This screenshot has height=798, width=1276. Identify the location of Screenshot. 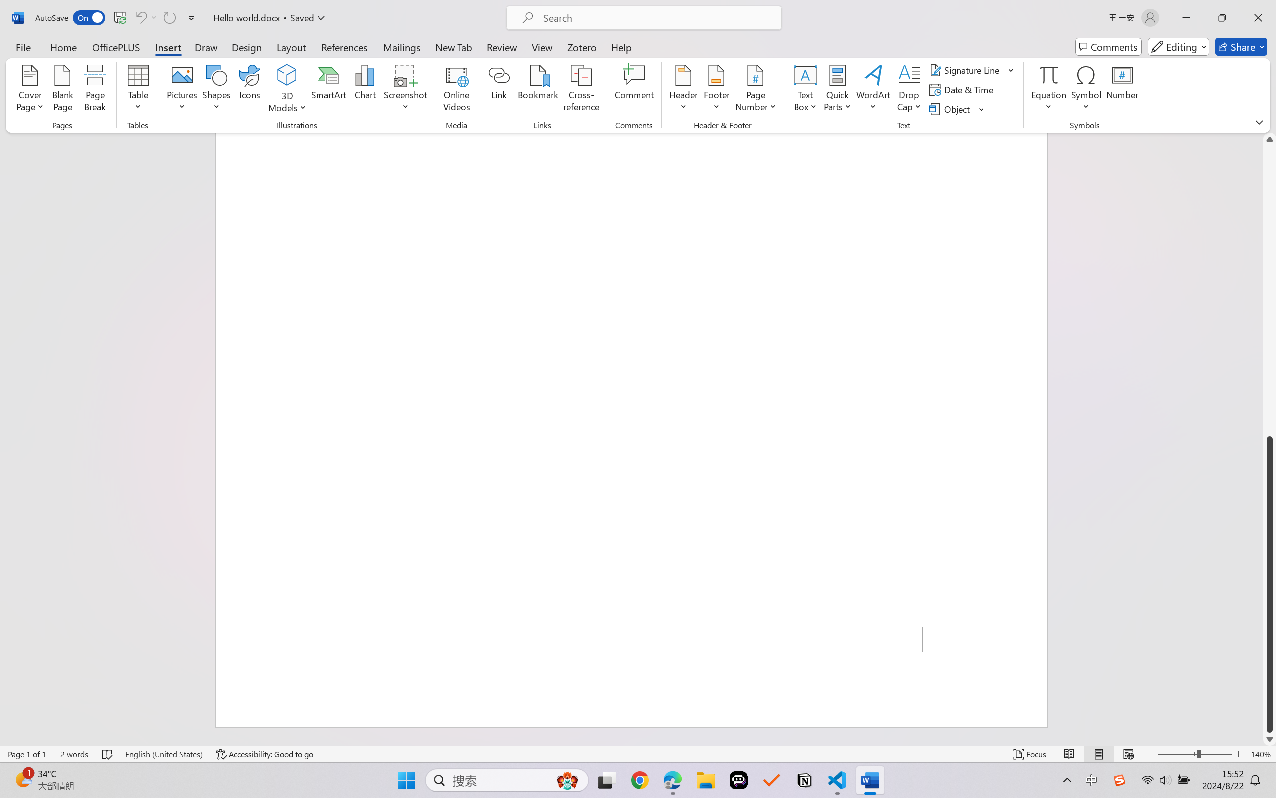
(406, 90).